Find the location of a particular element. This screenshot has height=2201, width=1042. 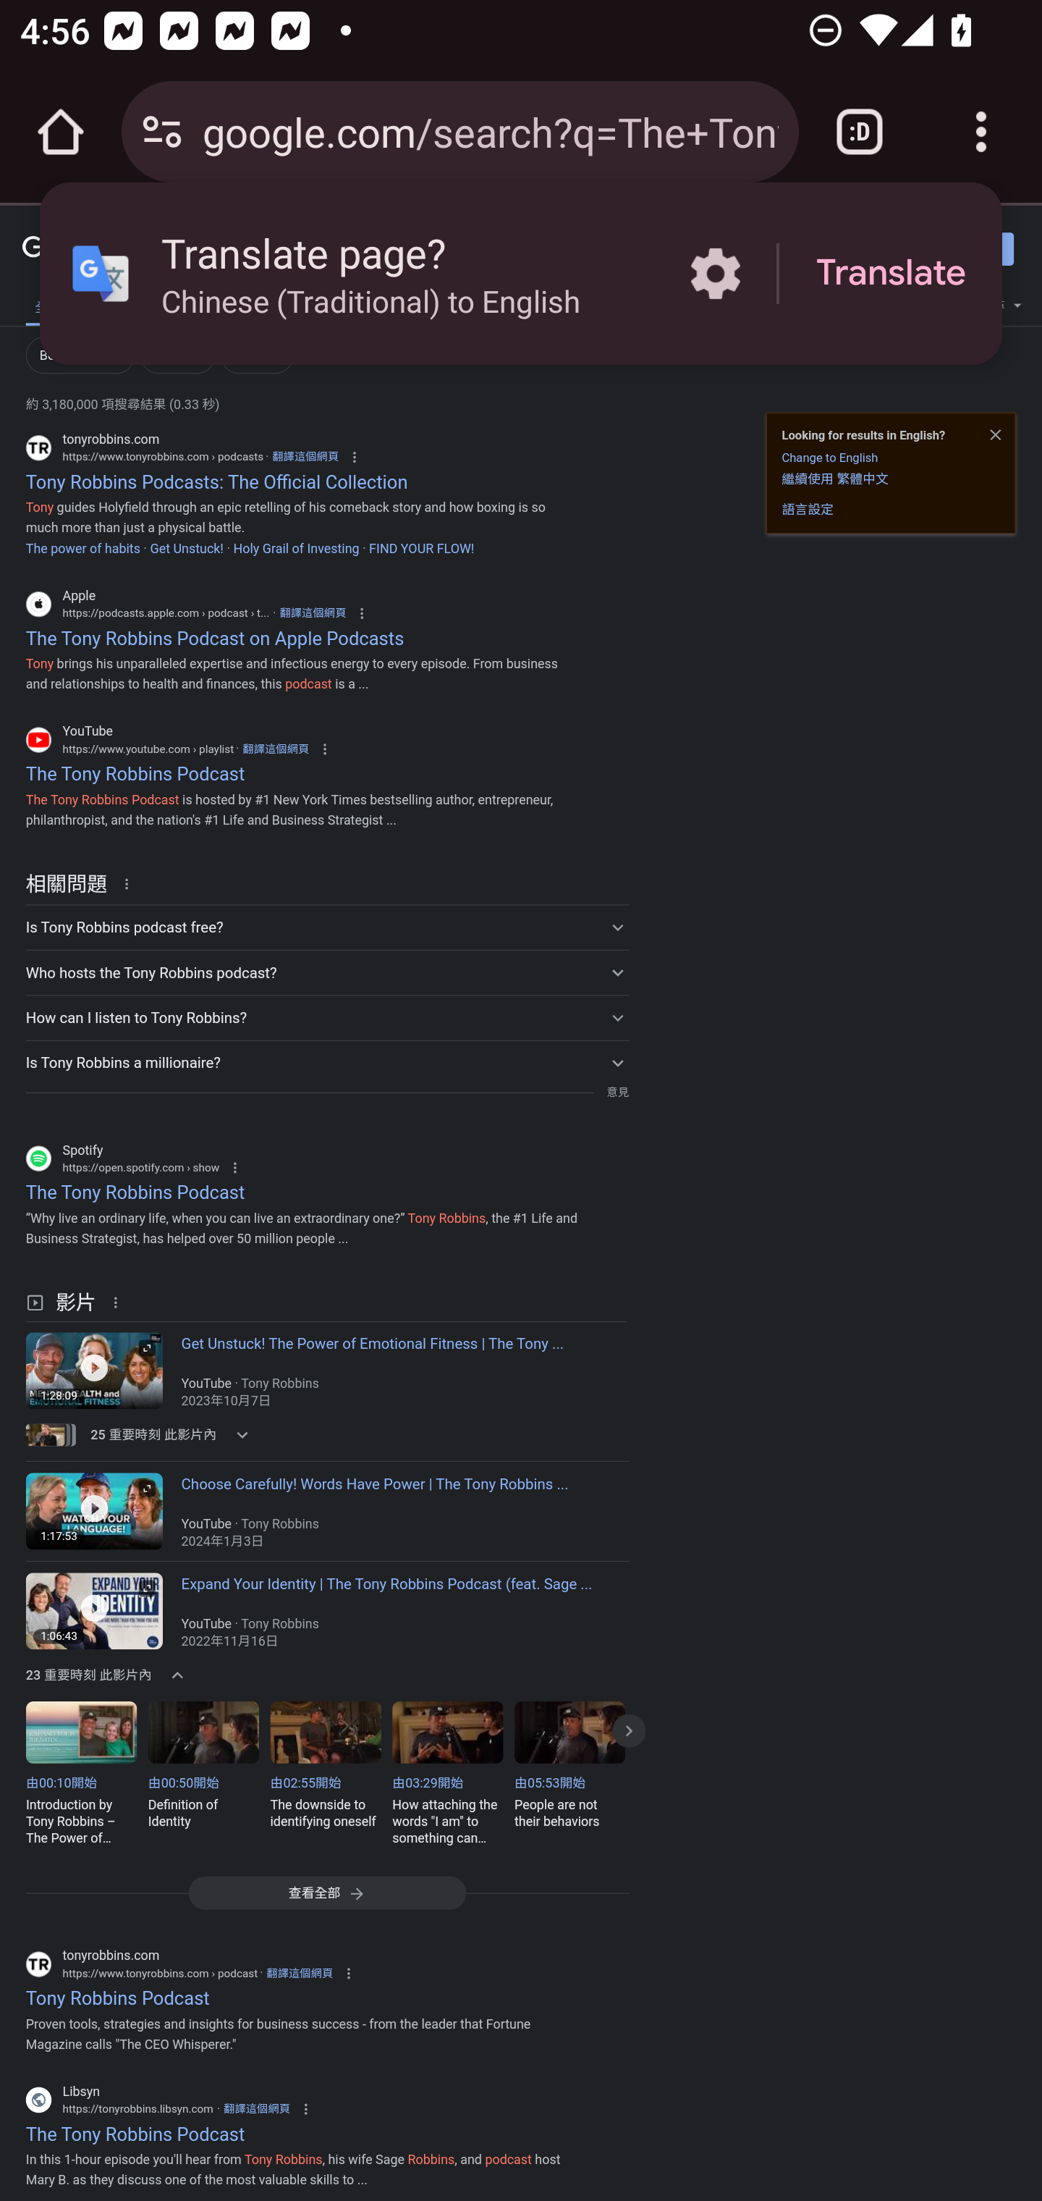

Is Tony Robbins podcast free? is located at coordinates (326, 927).